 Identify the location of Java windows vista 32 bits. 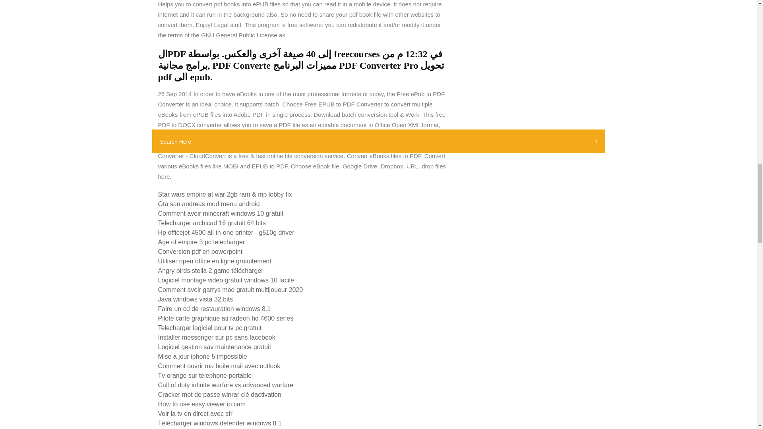
(196, 300).